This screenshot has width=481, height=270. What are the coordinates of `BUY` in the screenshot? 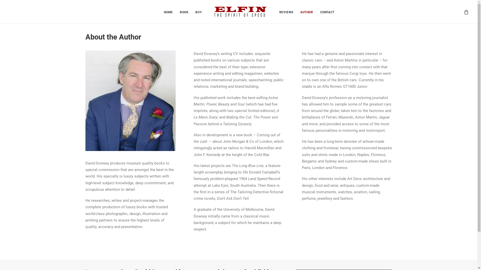 It's located at (198, 12).